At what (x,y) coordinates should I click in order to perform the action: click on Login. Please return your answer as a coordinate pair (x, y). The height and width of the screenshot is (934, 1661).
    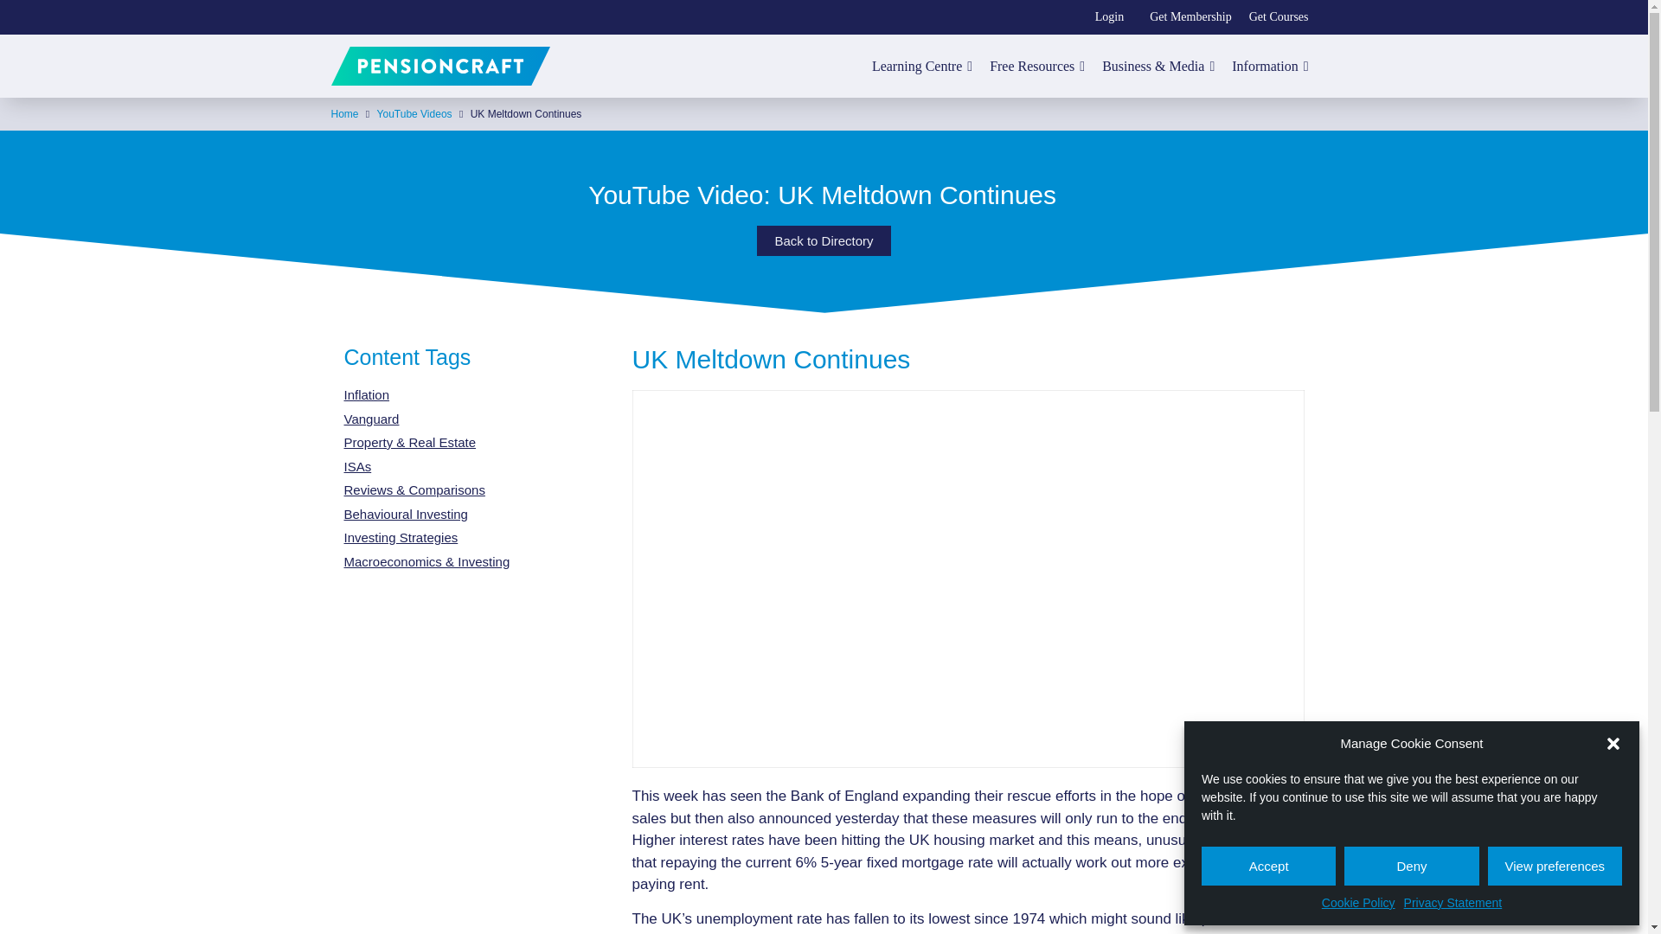
    Looking at the image, I should click on (1109, 17).